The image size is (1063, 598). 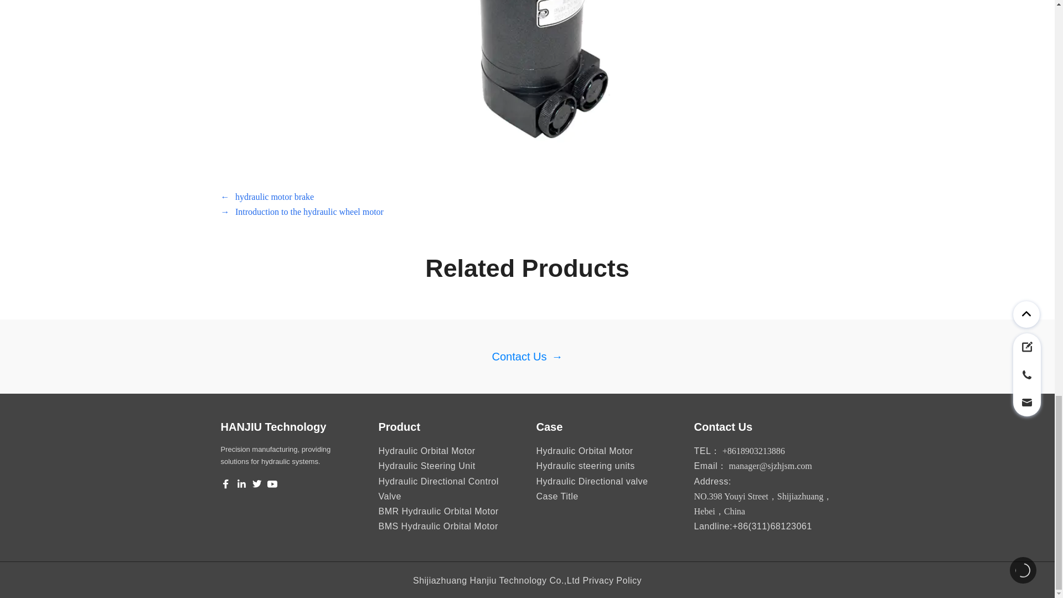 I want to click on Introduction to the hydraulic wheel motor, so click(x=309, y=212).